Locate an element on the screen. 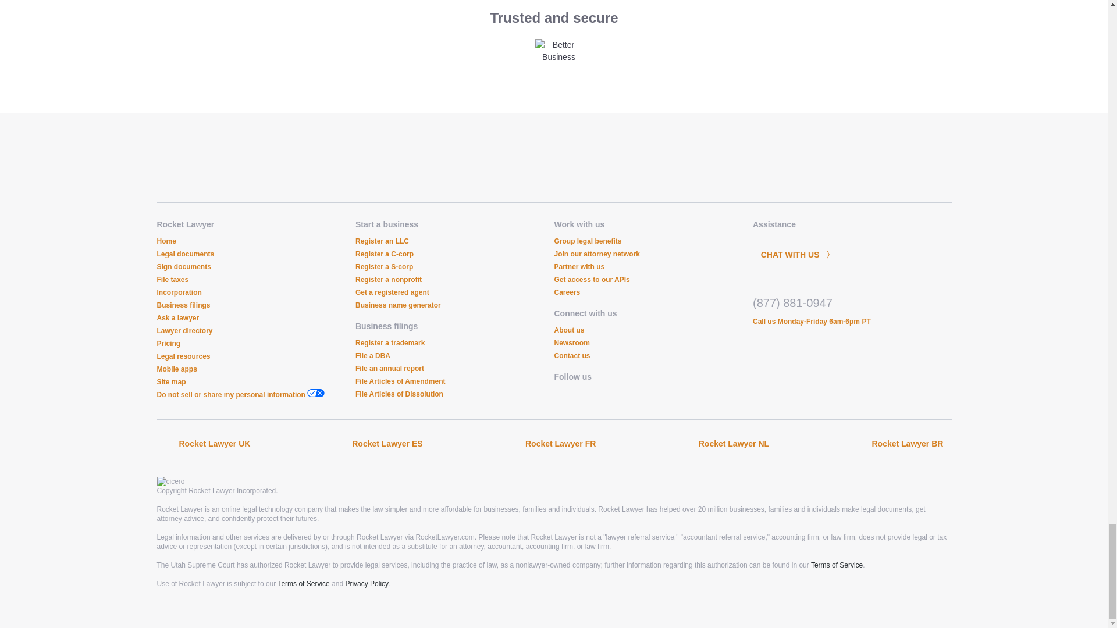 This screenshot has height=628, width=1117. Legal documents is located at coordinates (186, 254).